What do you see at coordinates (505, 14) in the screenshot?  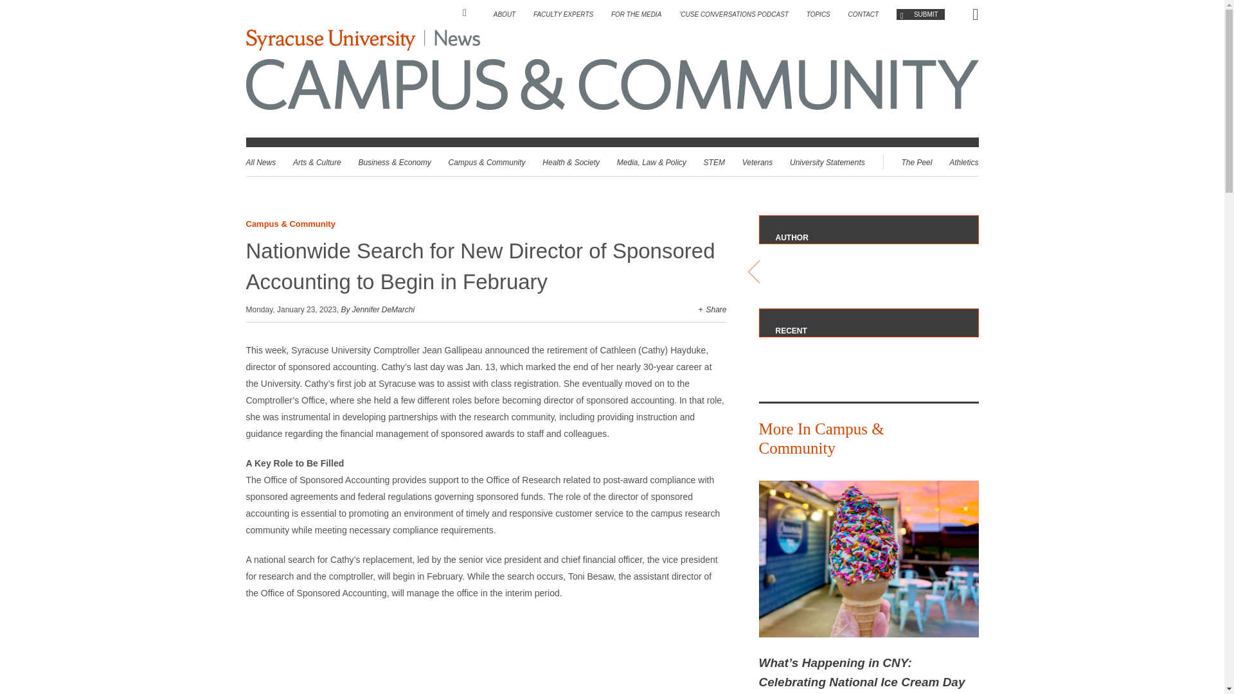 I see `ABOUT` at bounding box center [505, 14].